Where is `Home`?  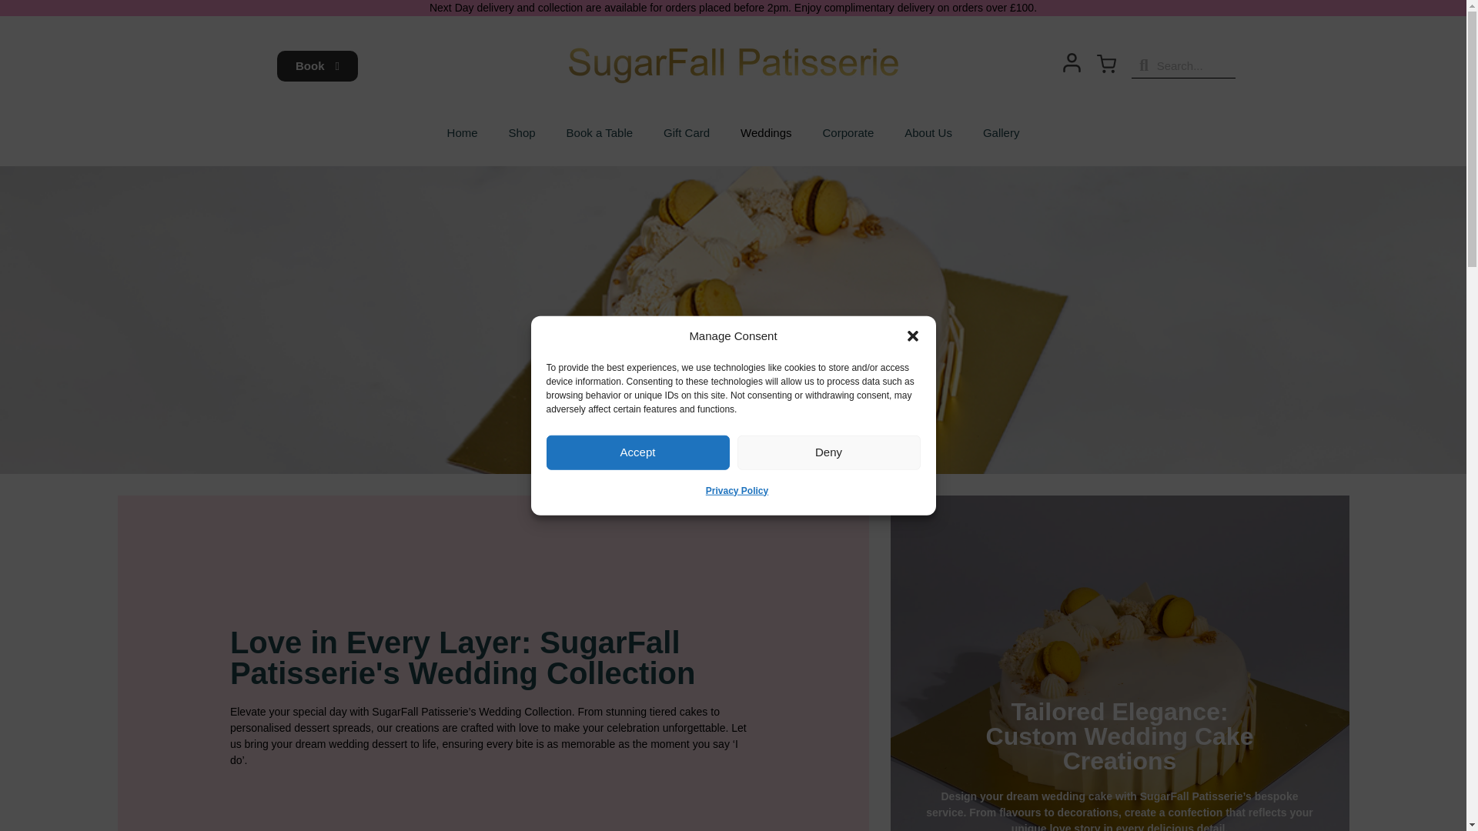
Home is located at coordinates (462, 132).